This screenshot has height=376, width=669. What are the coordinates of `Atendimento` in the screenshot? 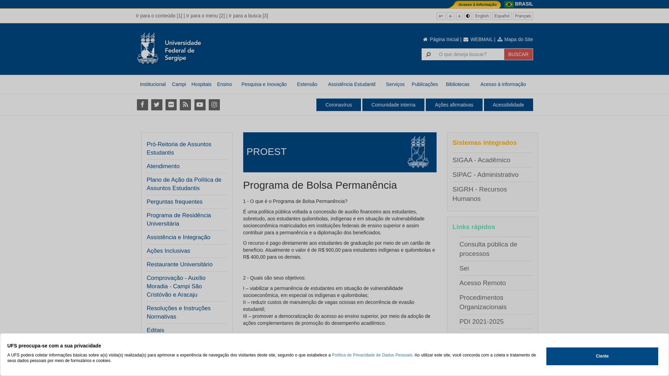 It's located at (163, 166).